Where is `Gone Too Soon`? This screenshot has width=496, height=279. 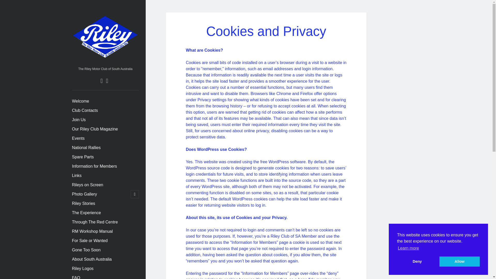 Gone Too Soon is located at coordinates (86, 250).